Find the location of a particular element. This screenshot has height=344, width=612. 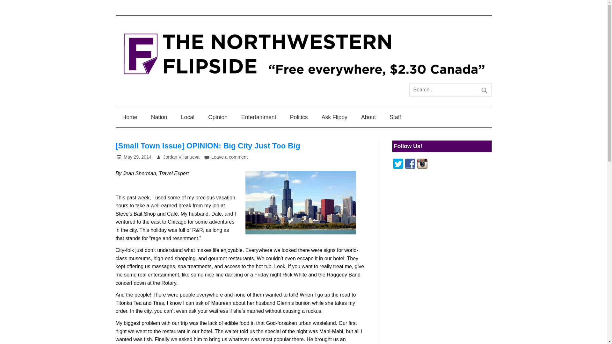

Home is located at coordinates (129, 117).